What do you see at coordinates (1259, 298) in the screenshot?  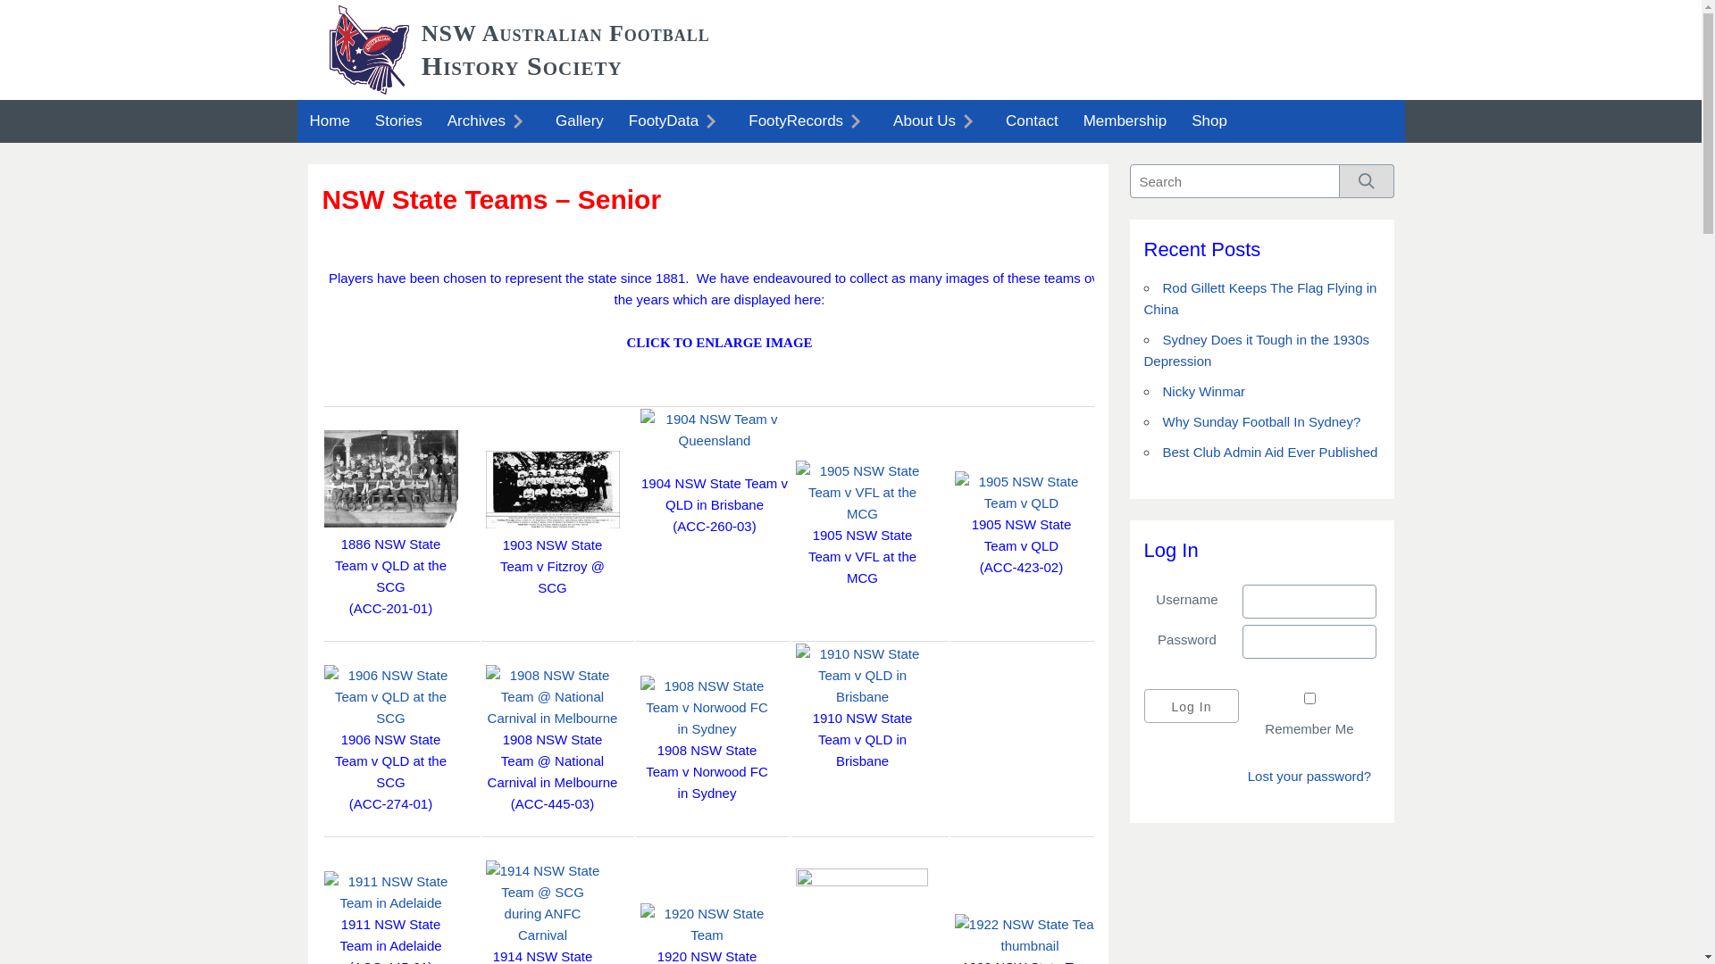 I see `Rod Gillett Keeps The Flag Flying in China` at bounding box center [1259, 298].